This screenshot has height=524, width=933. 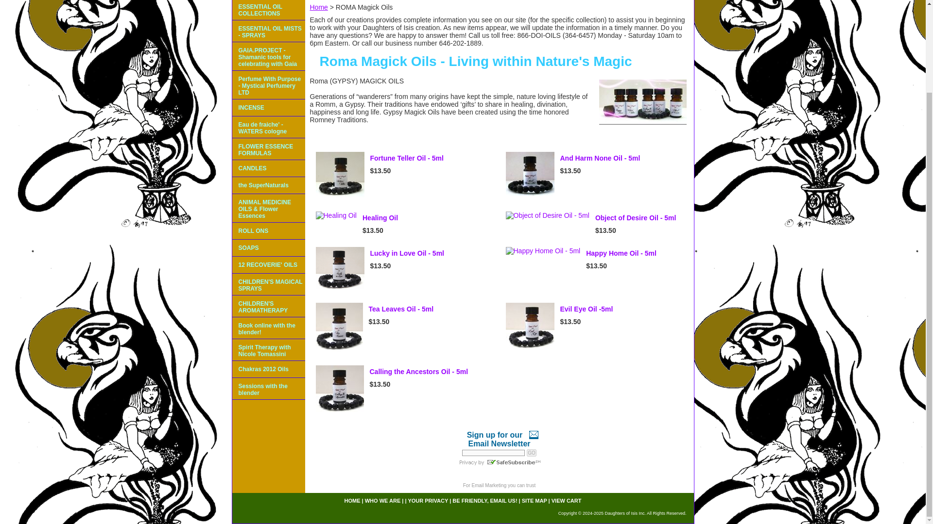 What do you see at coordinates (268, 127) in the screenshot?
I see `Eau de fraiche' - WATERS cologne` at bounding box center [268, 127].